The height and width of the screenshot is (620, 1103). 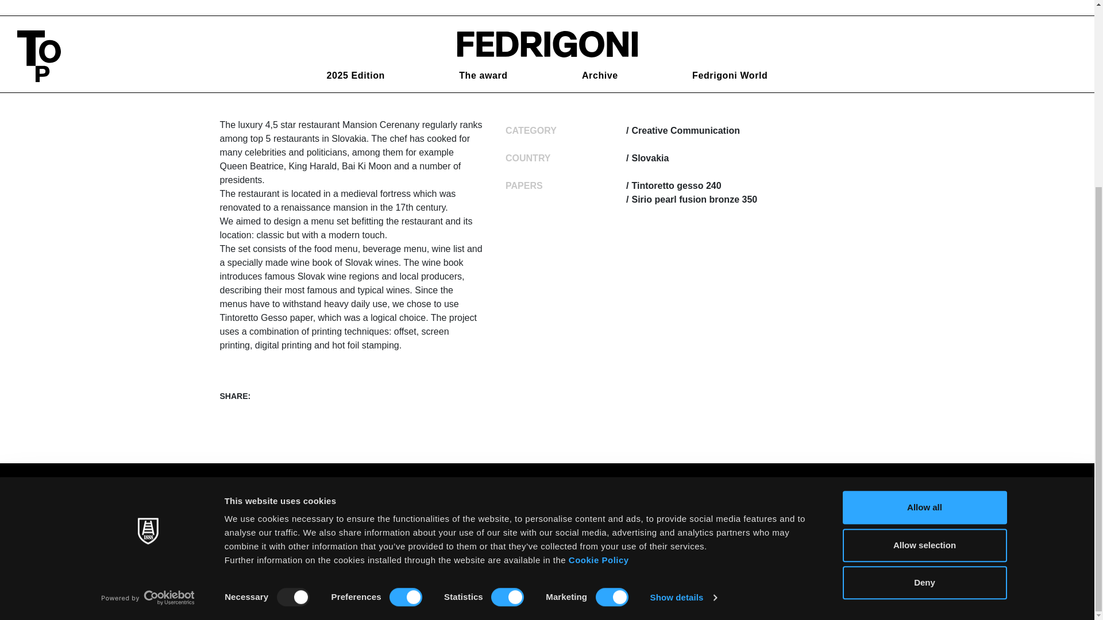 I want to click on Deny, so click(x=924, y=321).